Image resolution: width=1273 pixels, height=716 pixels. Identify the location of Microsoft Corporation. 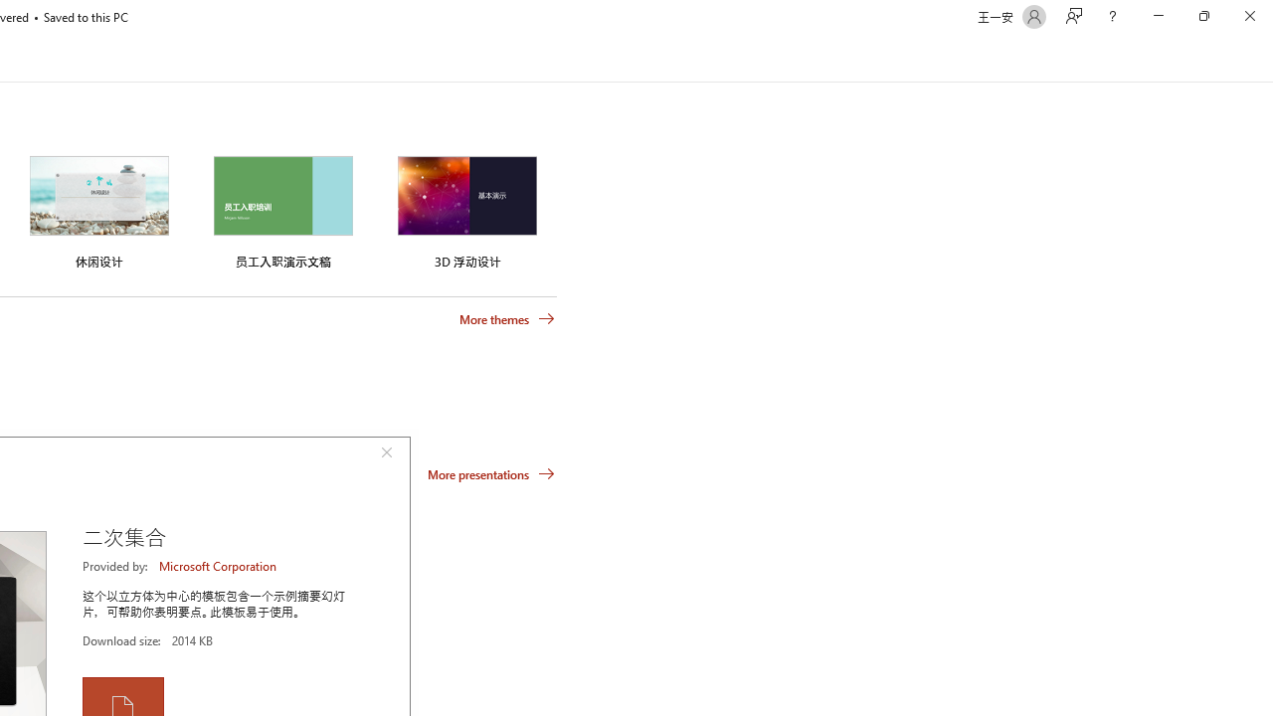
(219, 566).